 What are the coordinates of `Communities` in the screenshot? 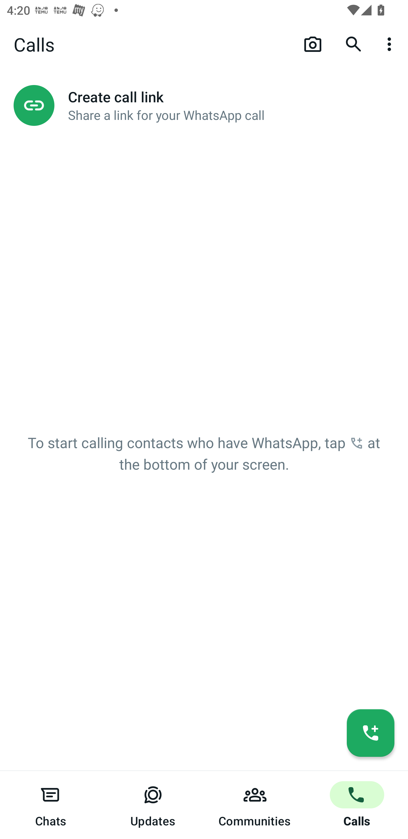 It's located at (255, 805).